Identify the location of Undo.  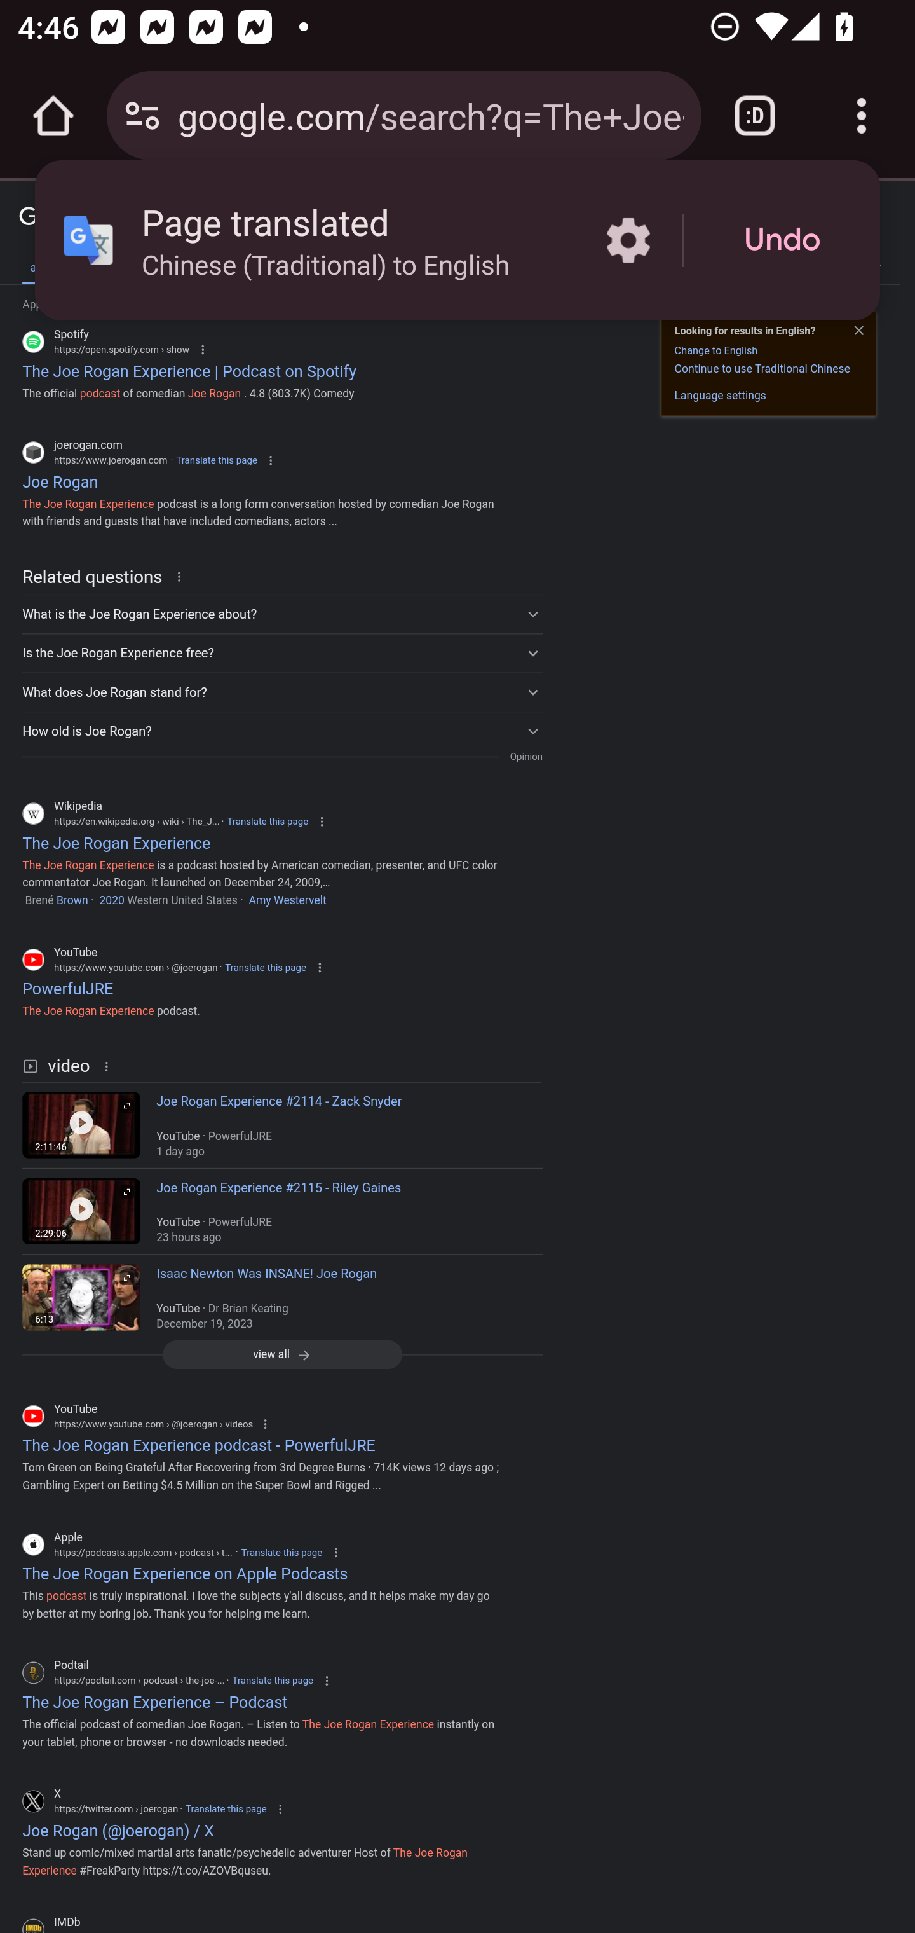
(782, 240).